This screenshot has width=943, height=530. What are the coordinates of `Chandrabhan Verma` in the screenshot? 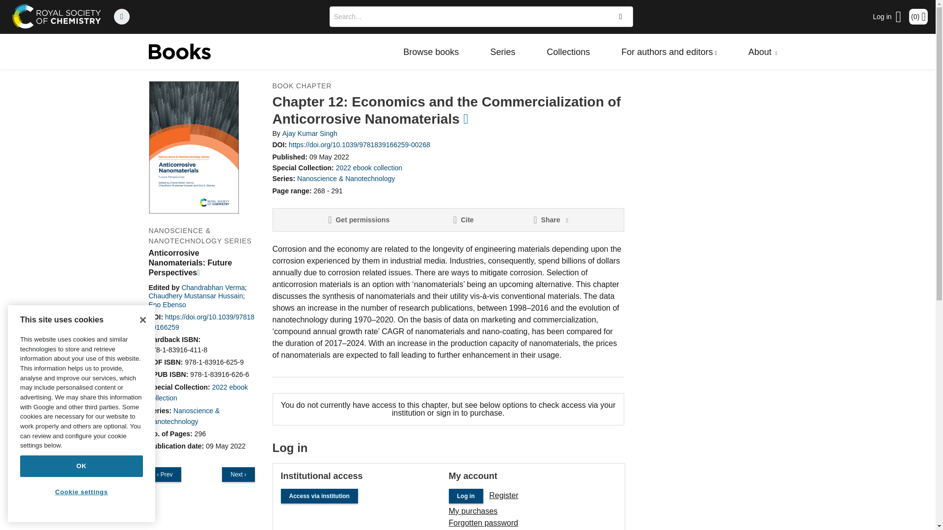 It's located at (212, 288).